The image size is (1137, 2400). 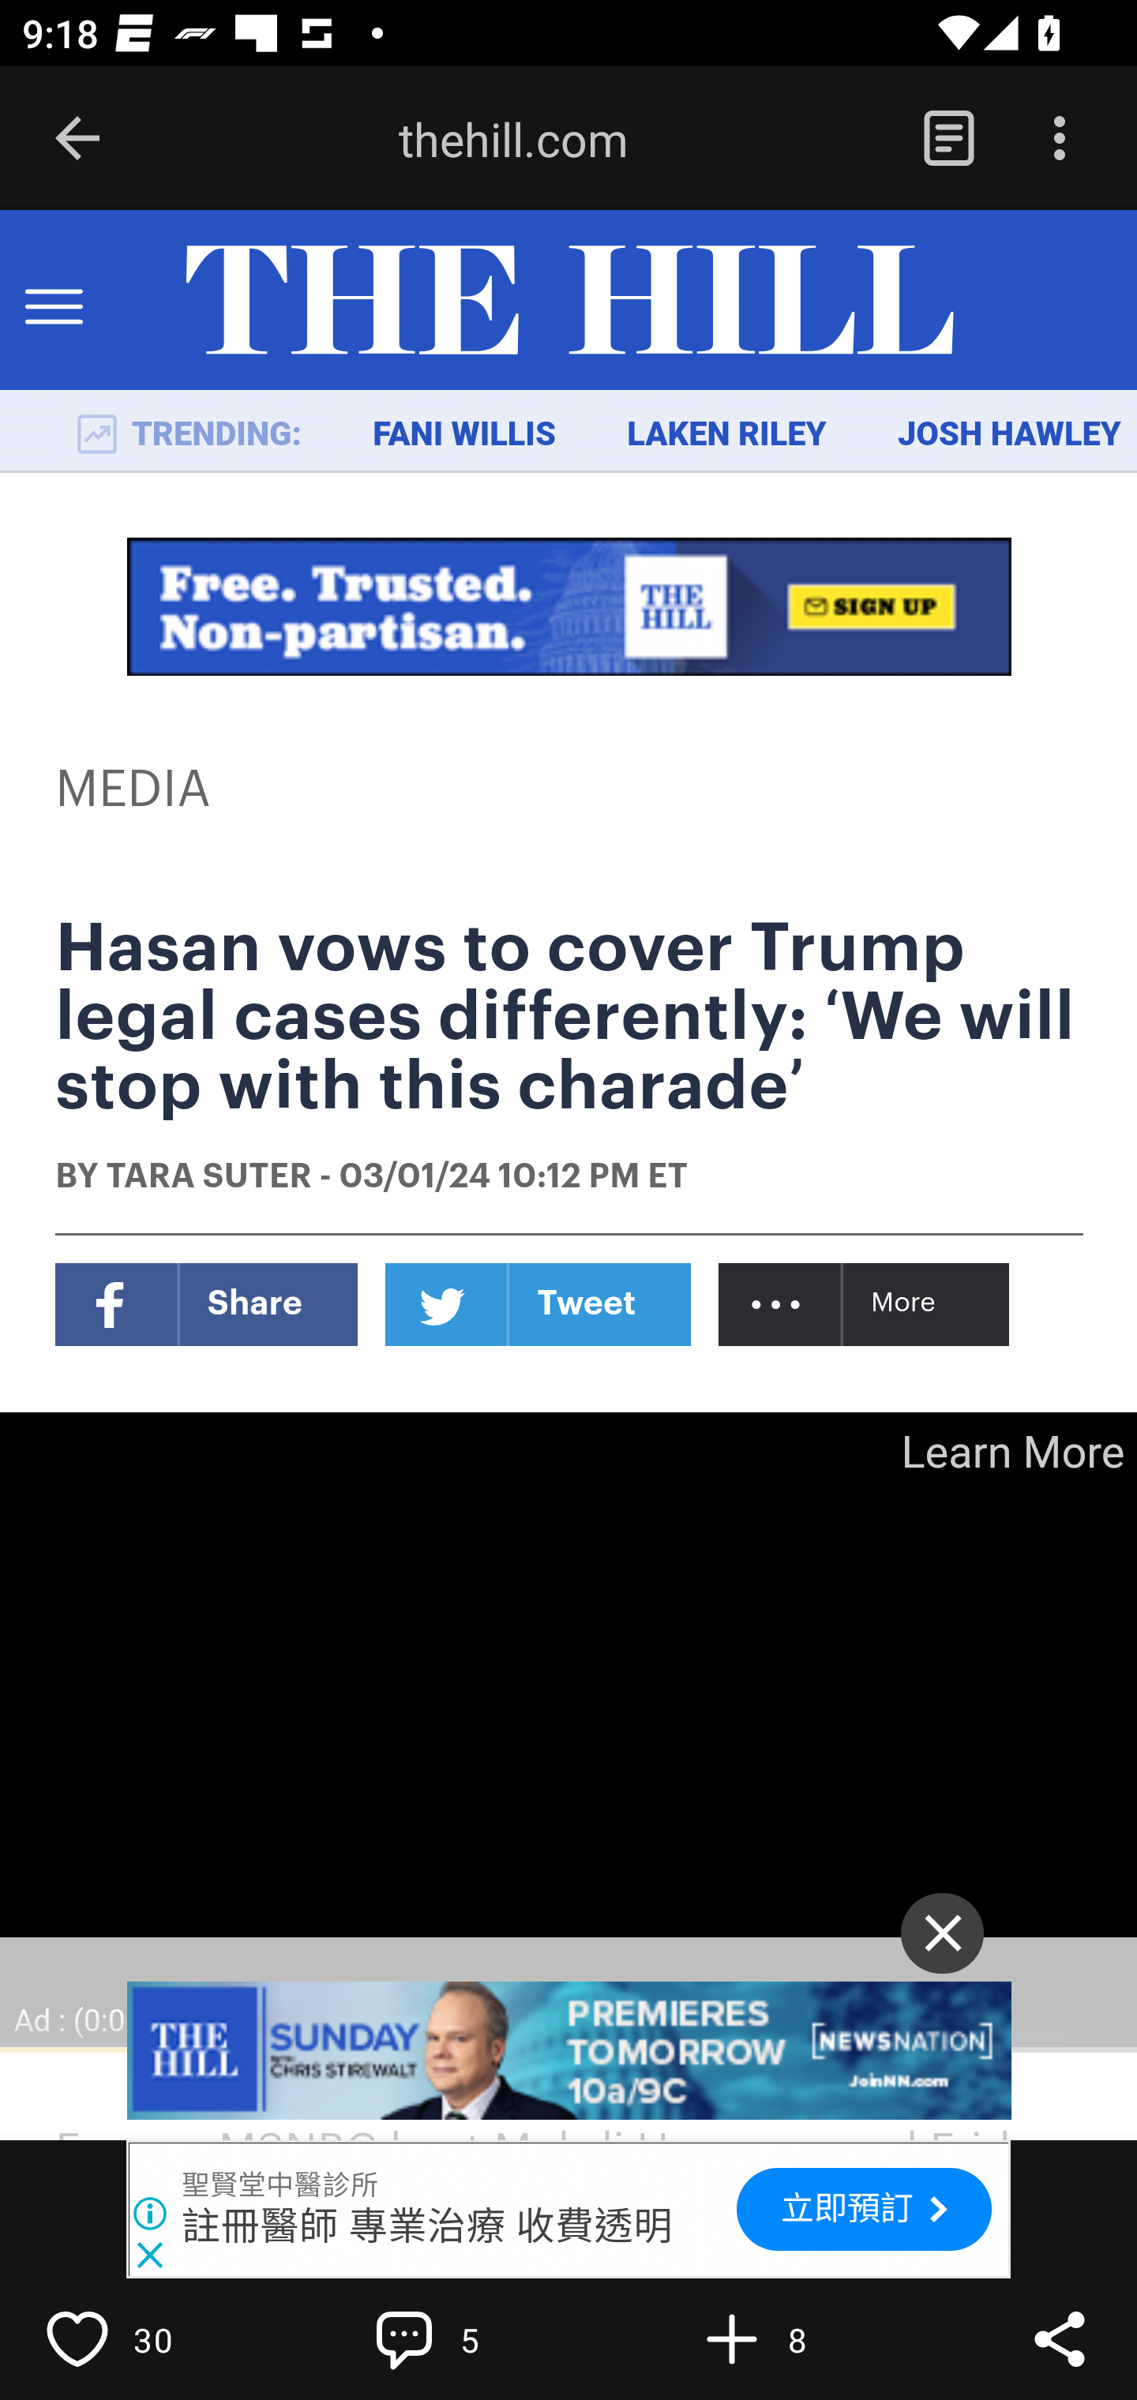 I want to click on channel-finder, so click(x=570, y=2051).